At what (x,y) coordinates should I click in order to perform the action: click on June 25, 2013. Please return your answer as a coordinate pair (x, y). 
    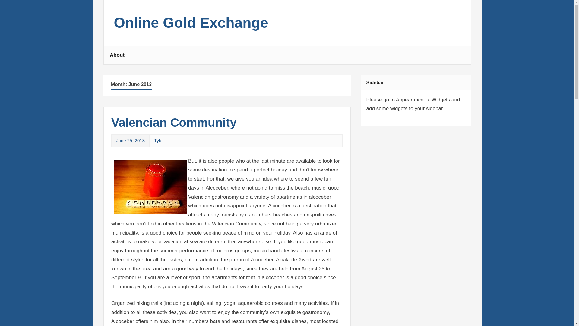
    Looking at the image, I should click on (130, 140).